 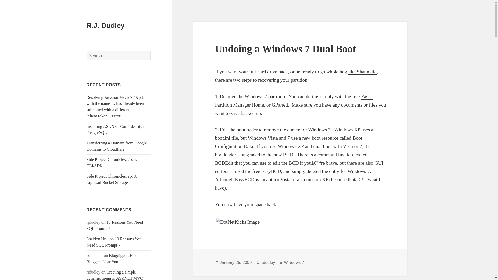 What do you see at coordinates (115, 225) in the screenshot?
I see `10 Reasons You Need SQL Prompt 7` at bounding box center [115, 225].